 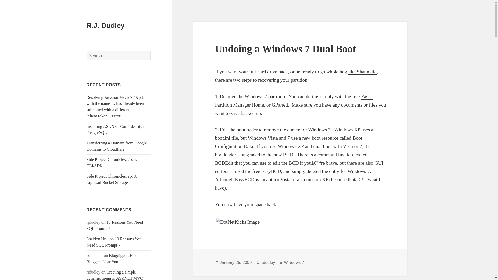 What do you see at coordinates (115, 225) in the screenshot?
I see `10 Reasons You Need SQL Prompt 7` at bounding box center [115, 225].